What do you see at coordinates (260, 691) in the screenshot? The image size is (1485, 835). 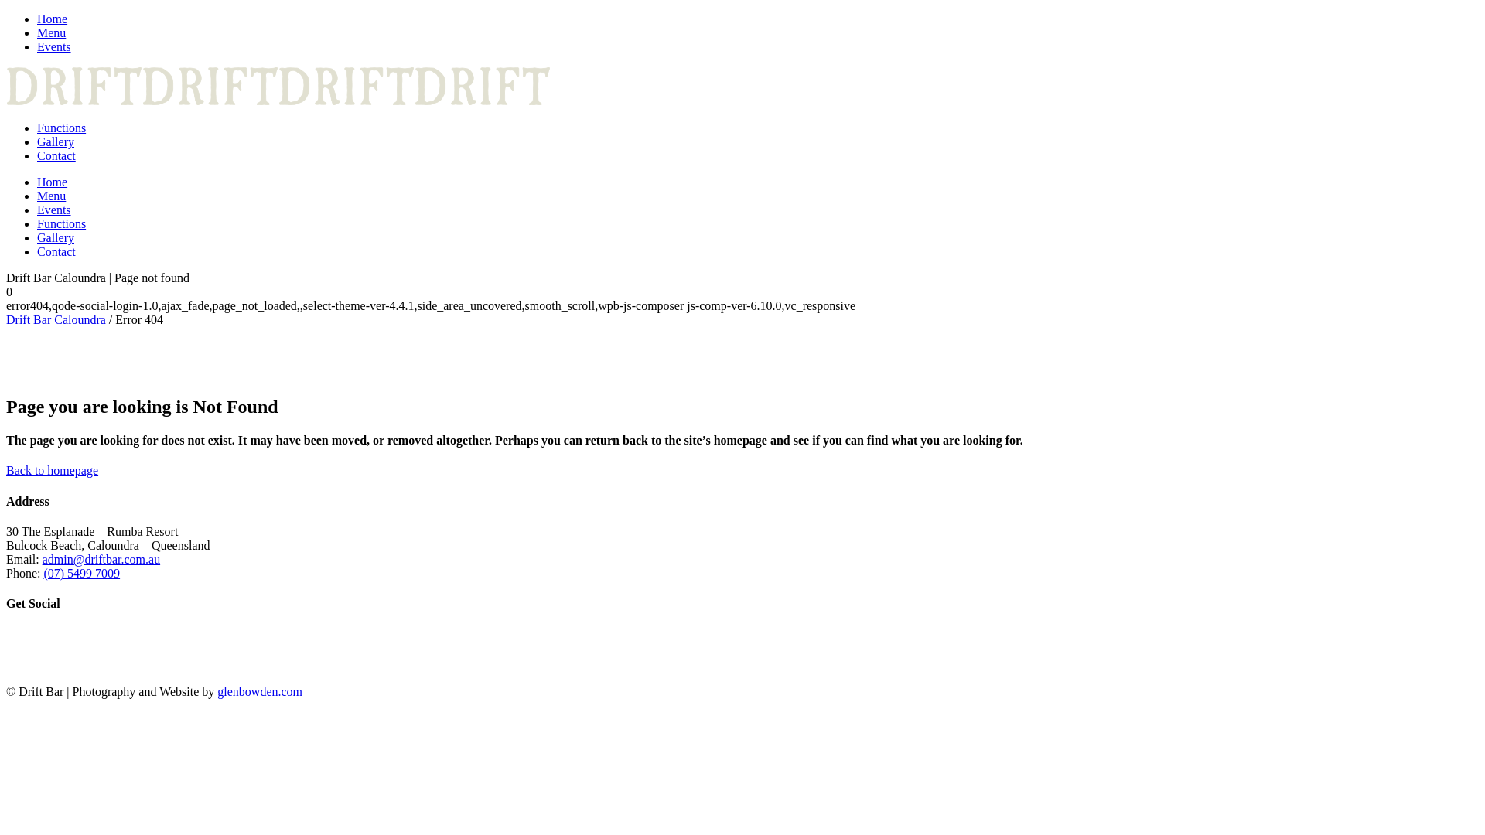 I see `glenbowden.com` at bounding box center [260, 691].